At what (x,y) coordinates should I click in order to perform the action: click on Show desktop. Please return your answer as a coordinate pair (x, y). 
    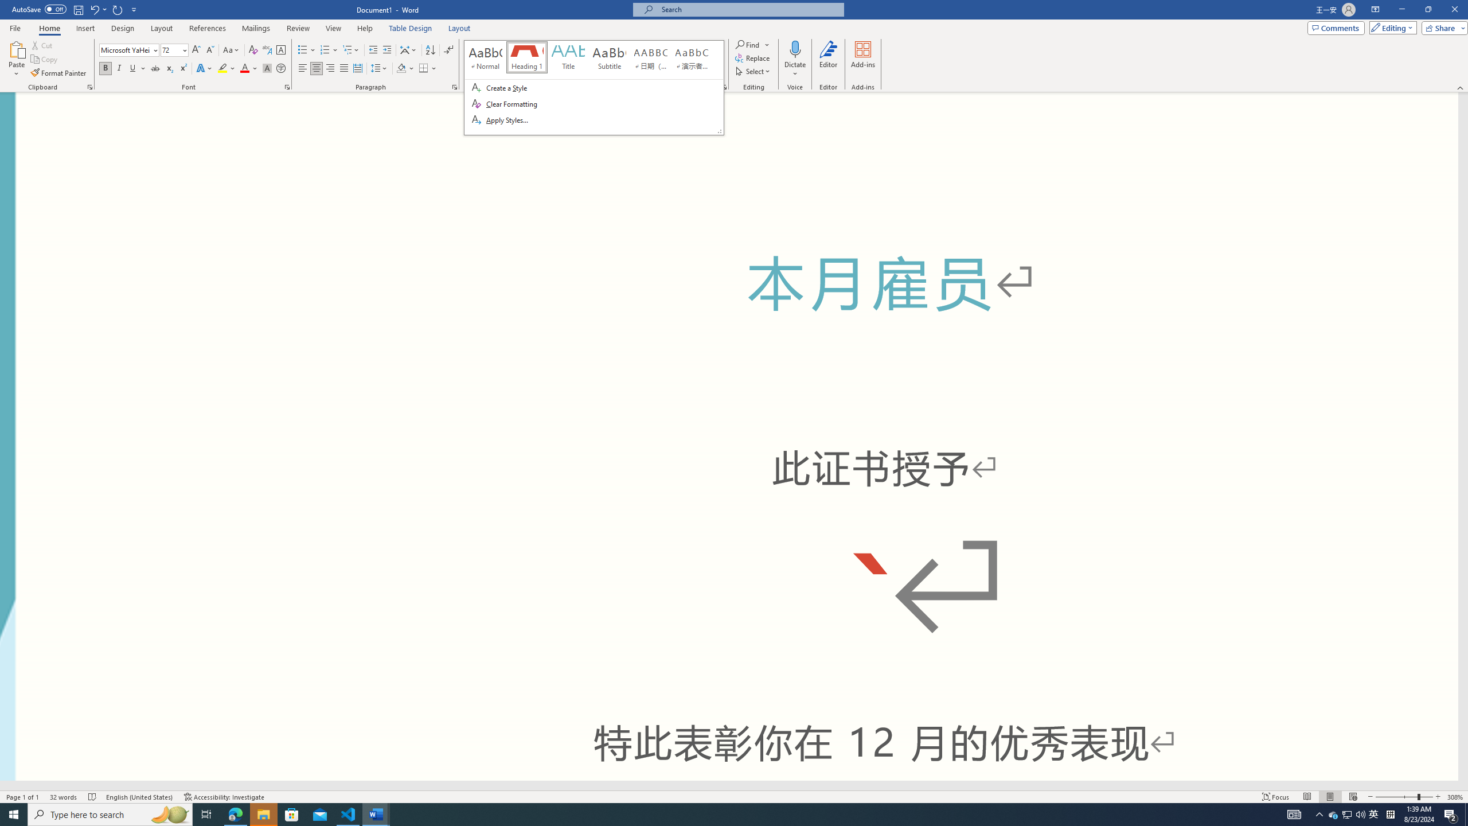
    Looking at the image, I should click on (1466, 815).